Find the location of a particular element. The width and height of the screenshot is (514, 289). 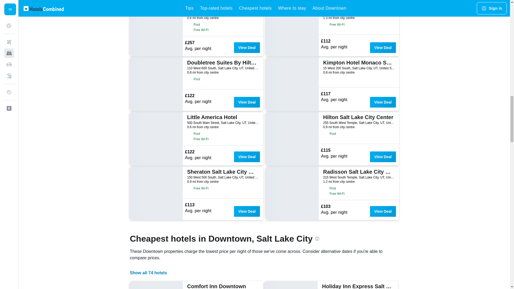

View Deal is located at coordinates (383, 47).